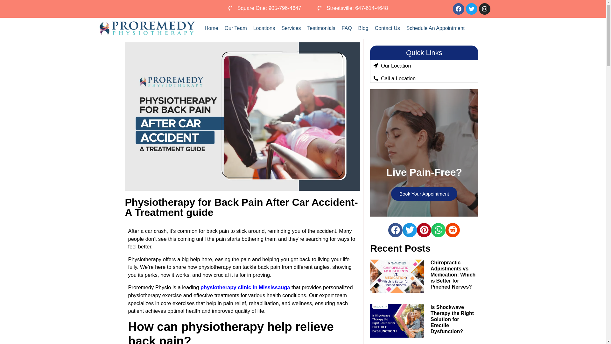  Describe the element at coordinates (235, 28) in the screenshot. I see `Our Team` at that location.